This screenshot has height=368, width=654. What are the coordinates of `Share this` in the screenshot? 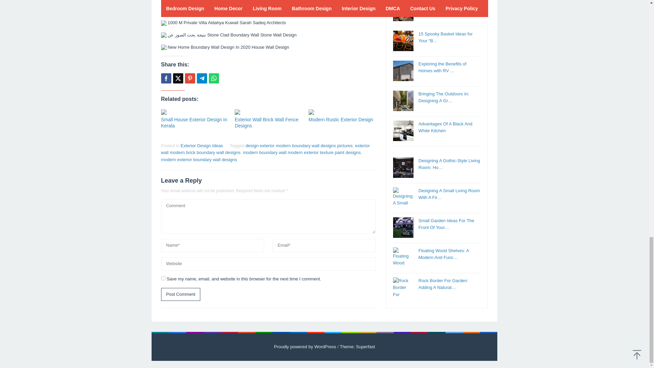 It's located at (166, 78).